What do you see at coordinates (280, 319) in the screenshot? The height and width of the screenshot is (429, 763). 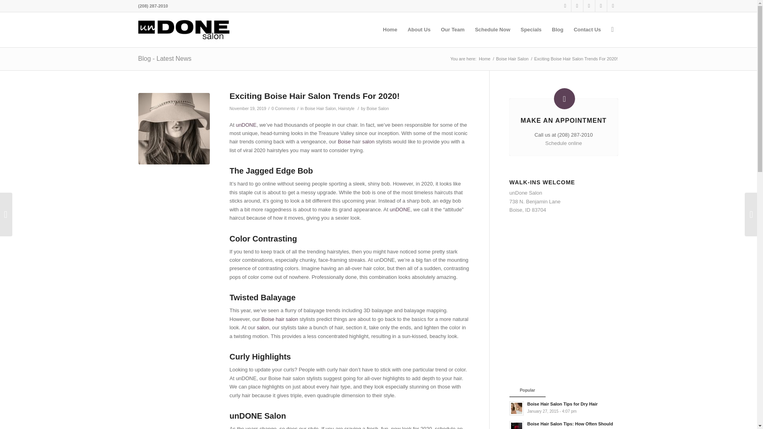 I see `Boise hair salon` at bounding box center [280, 319].